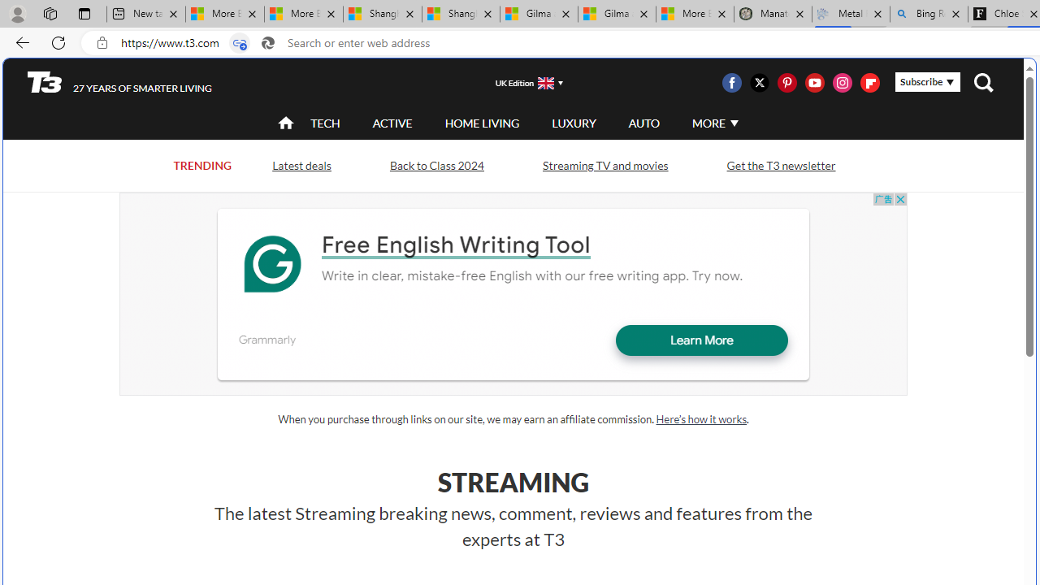  Describe the element at coordinates (773, 15) in the screenshot. I see `Manatee Mortality Statistics | FWC` at that location.